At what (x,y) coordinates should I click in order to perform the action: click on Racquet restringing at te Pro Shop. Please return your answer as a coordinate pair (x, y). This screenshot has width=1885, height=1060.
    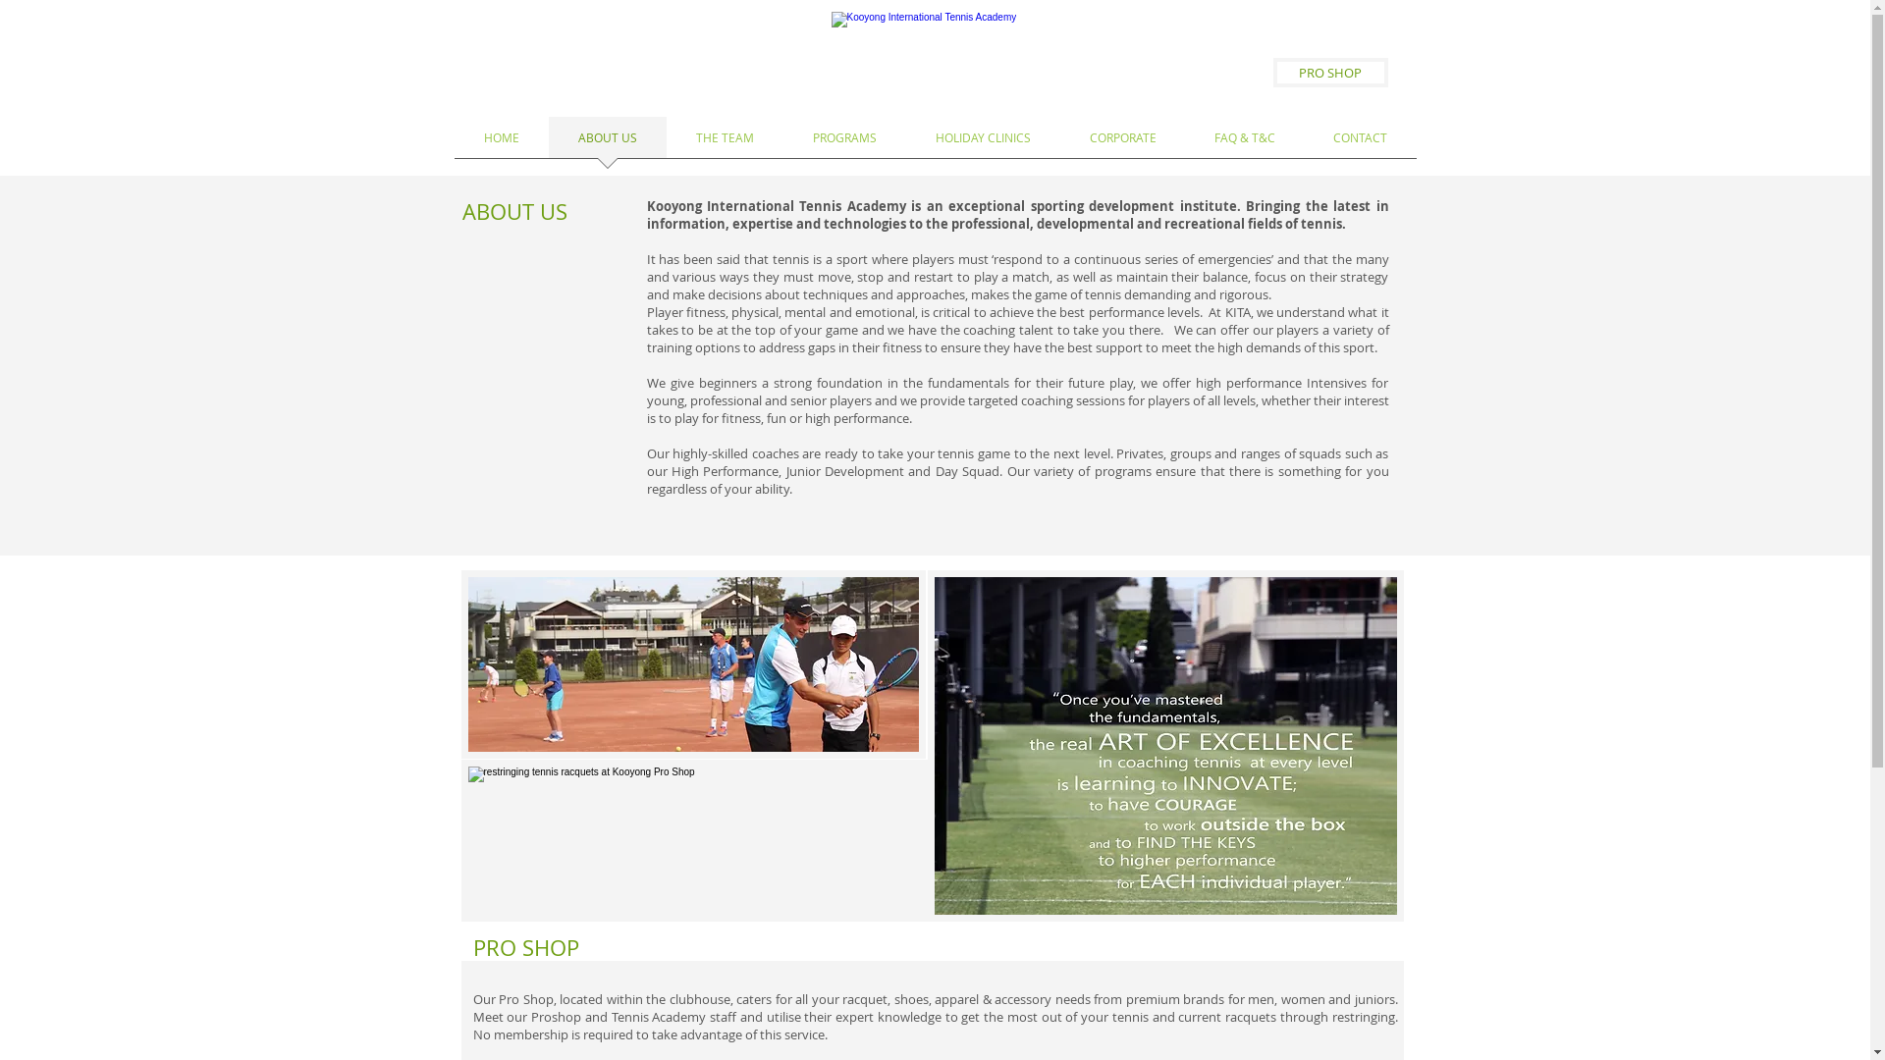
    Looking at the image, I should click on (695, 840).